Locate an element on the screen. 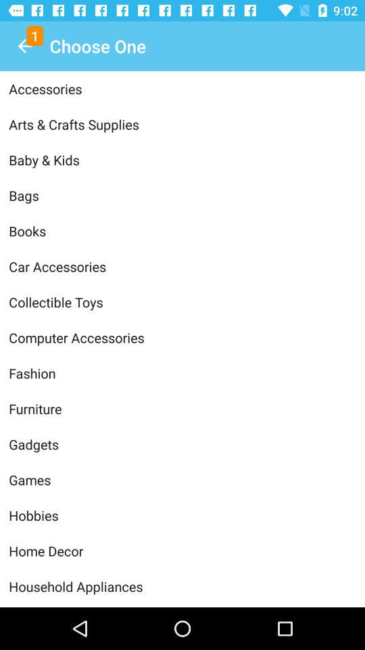 The image size is (365, 650). scroll until the collectible toys item is located at coordinates (182, 302).